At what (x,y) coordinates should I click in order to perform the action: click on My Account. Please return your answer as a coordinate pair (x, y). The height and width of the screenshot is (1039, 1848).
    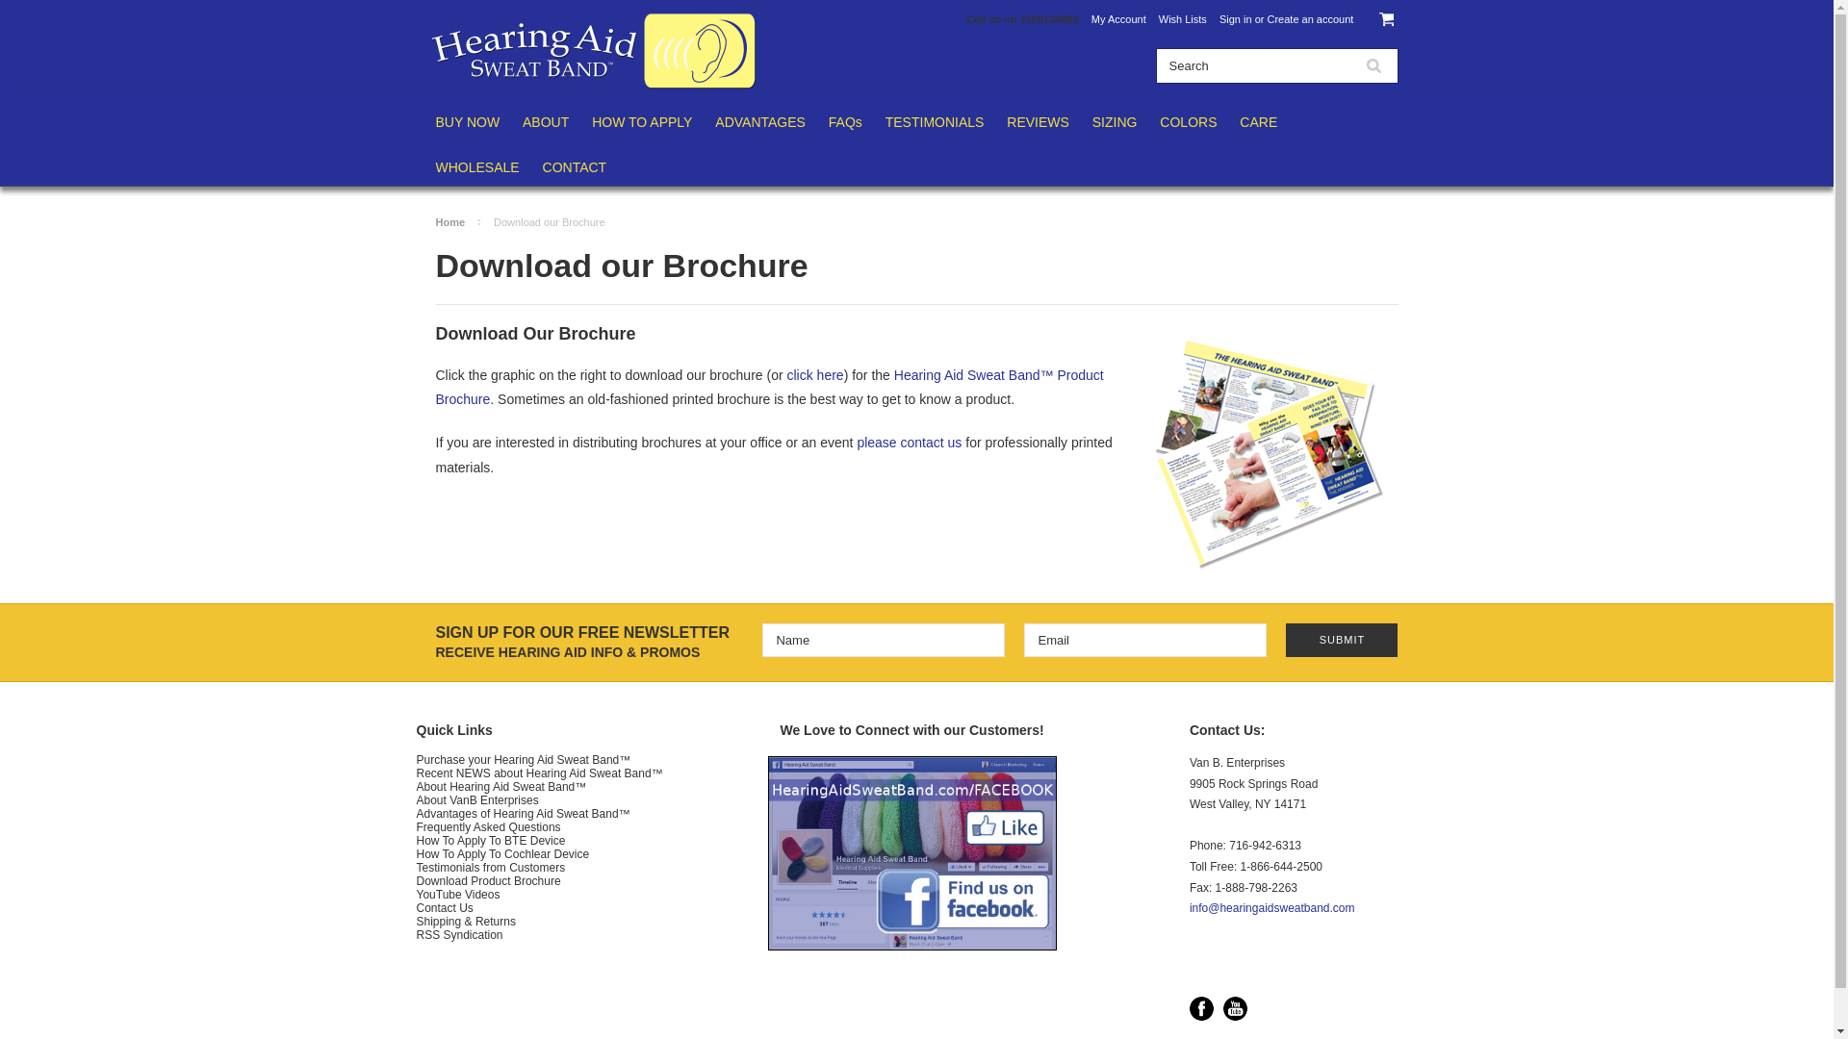
    Looking at the image, I should click on (1118, 19).